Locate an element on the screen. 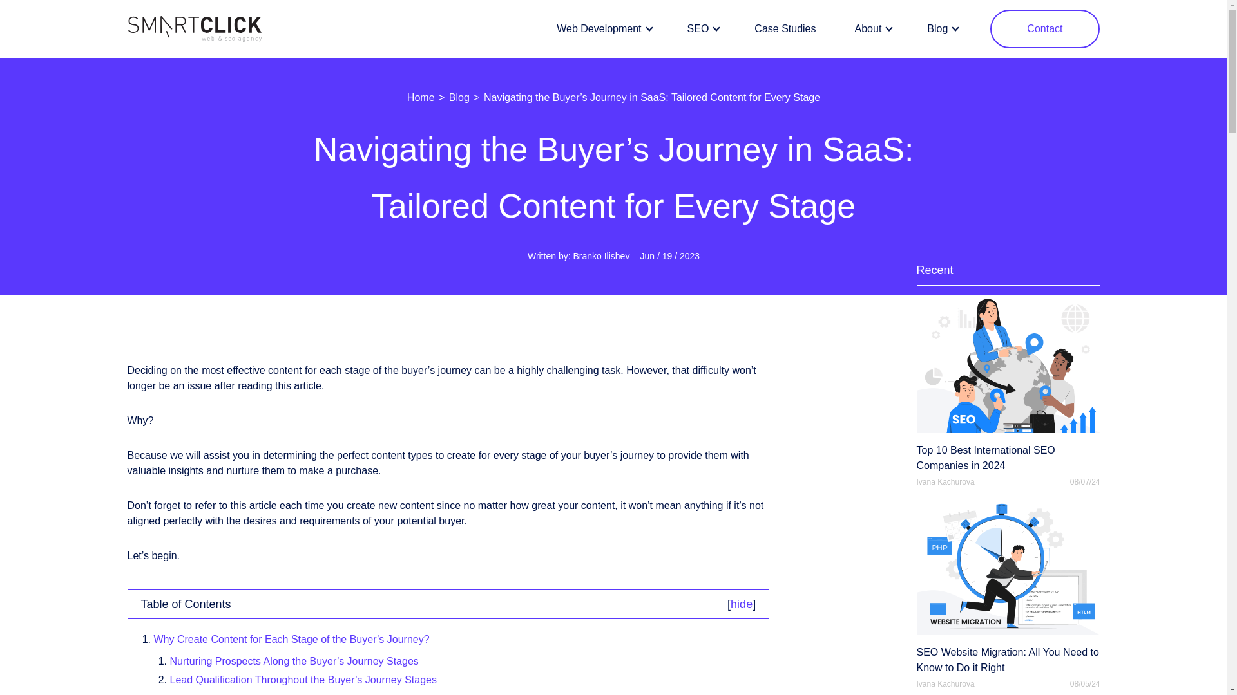  SEO is located at coordinates (702, 29).